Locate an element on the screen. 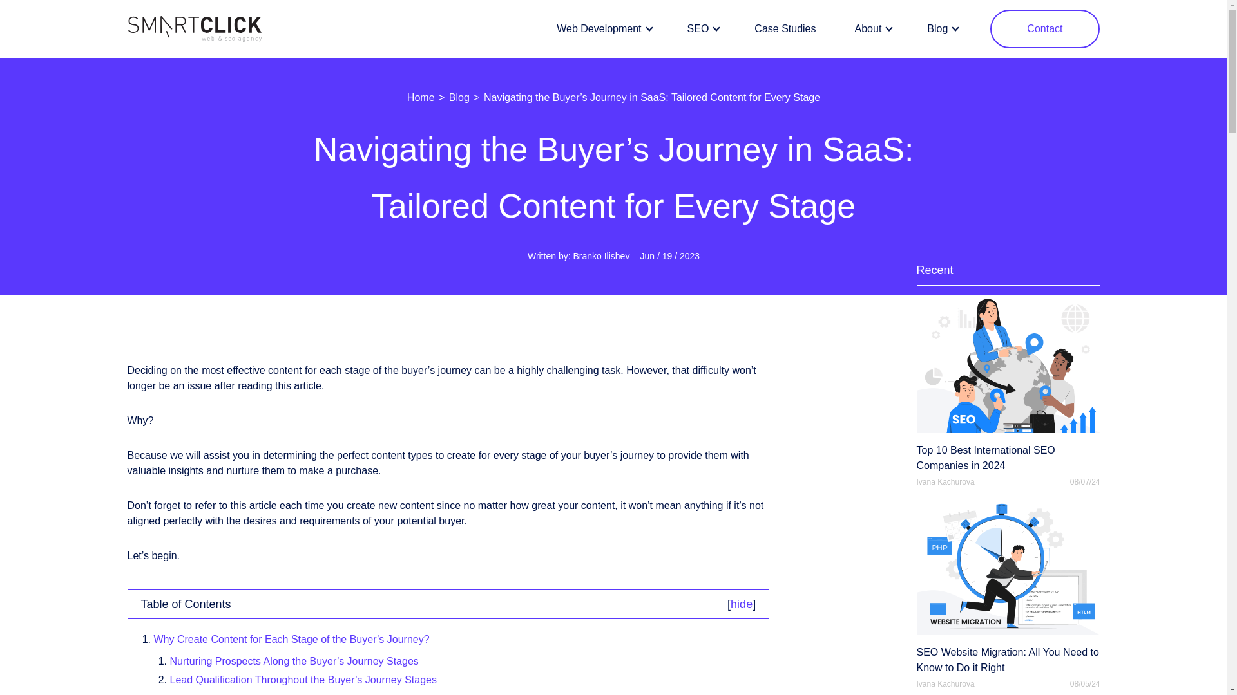  SEO is located at coordinates (702, 29).